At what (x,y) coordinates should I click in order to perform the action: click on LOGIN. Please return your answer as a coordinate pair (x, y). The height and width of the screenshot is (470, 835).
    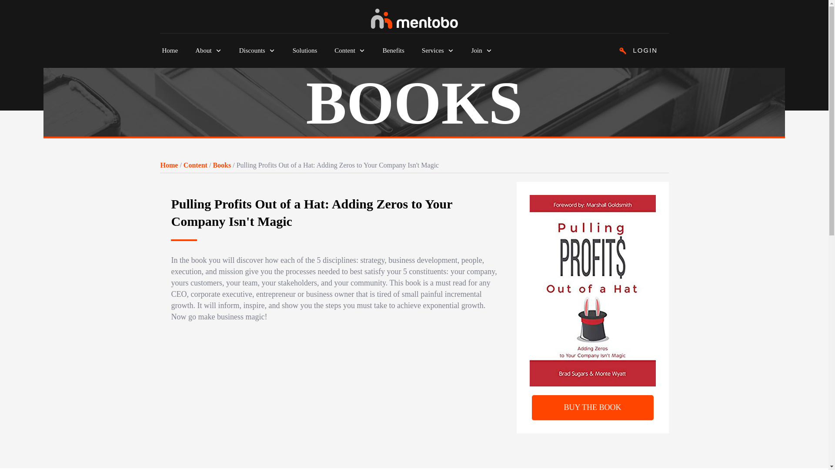
    Looking at the image, I should click on (638, 50).